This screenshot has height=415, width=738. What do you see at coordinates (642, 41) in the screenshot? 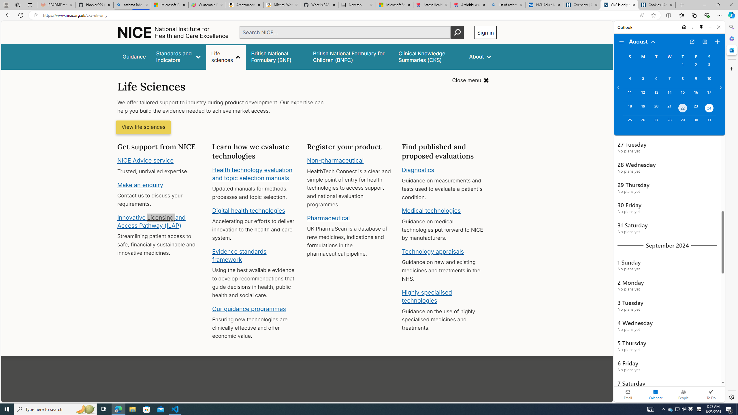
I see `August` at bounding box center [642, 41].